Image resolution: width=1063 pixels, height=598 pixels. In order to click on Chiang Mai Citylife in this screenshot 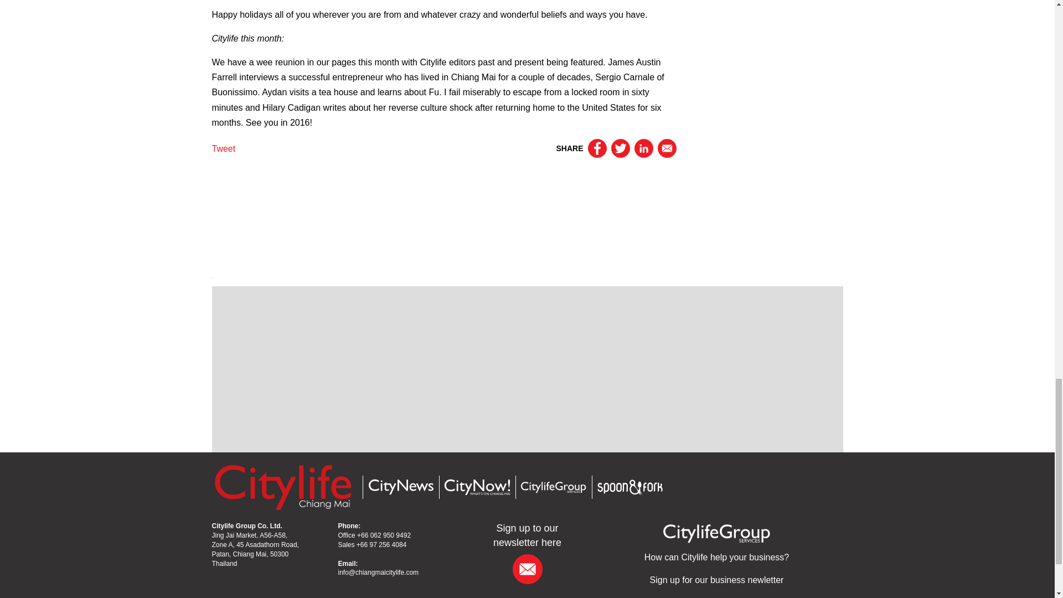, I will do `click(282, 486)`.